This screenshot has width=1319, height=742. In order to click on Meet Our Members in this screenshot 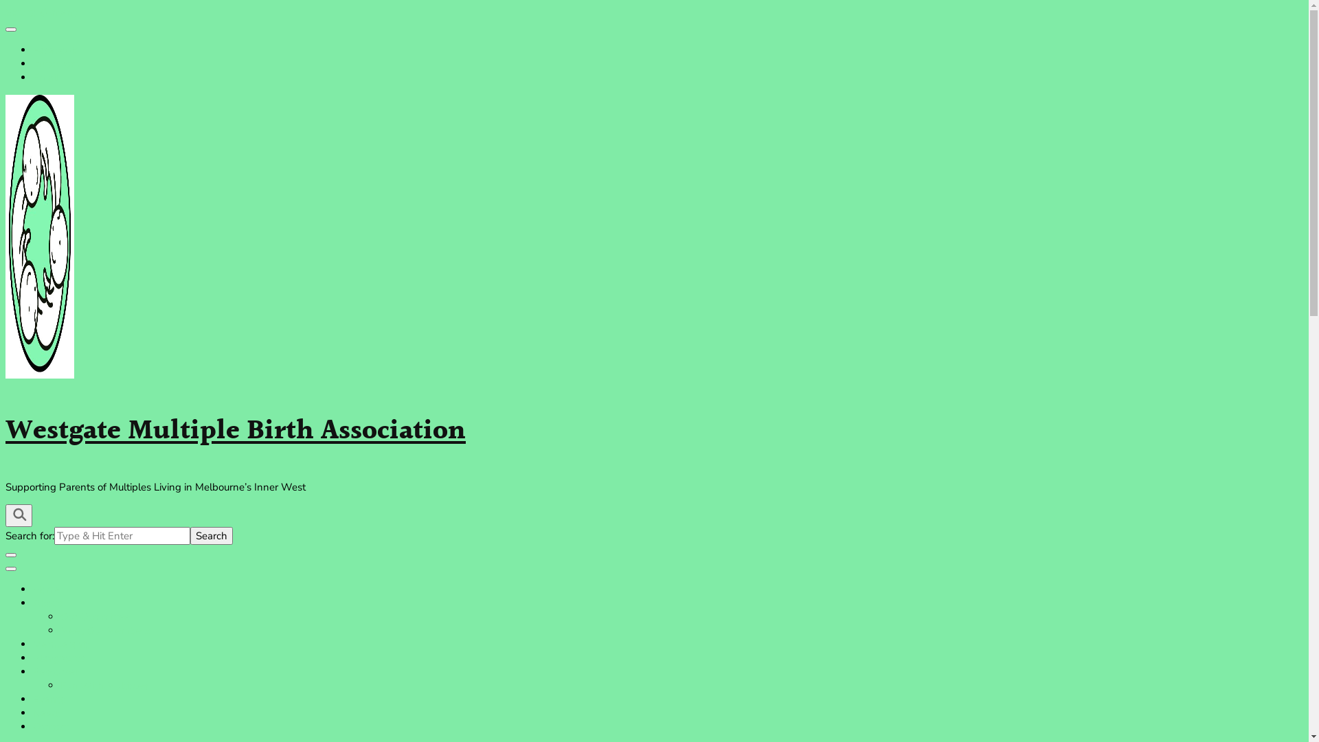, I will do `click(105, 631)`.